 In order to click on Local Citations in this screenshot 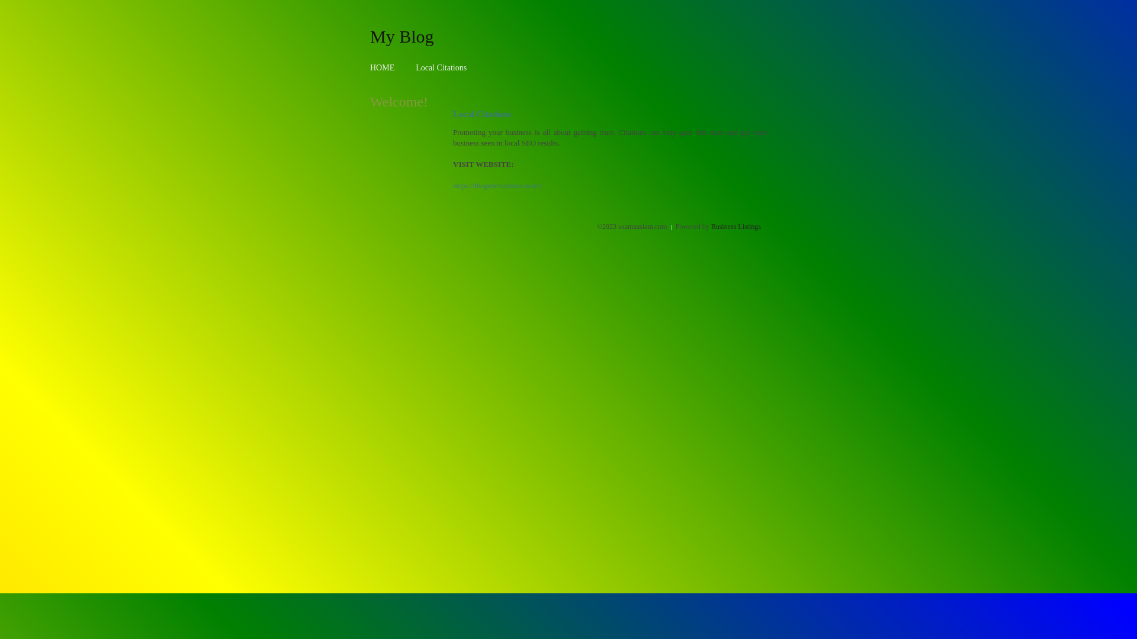, I will do `click(441, 67)`.